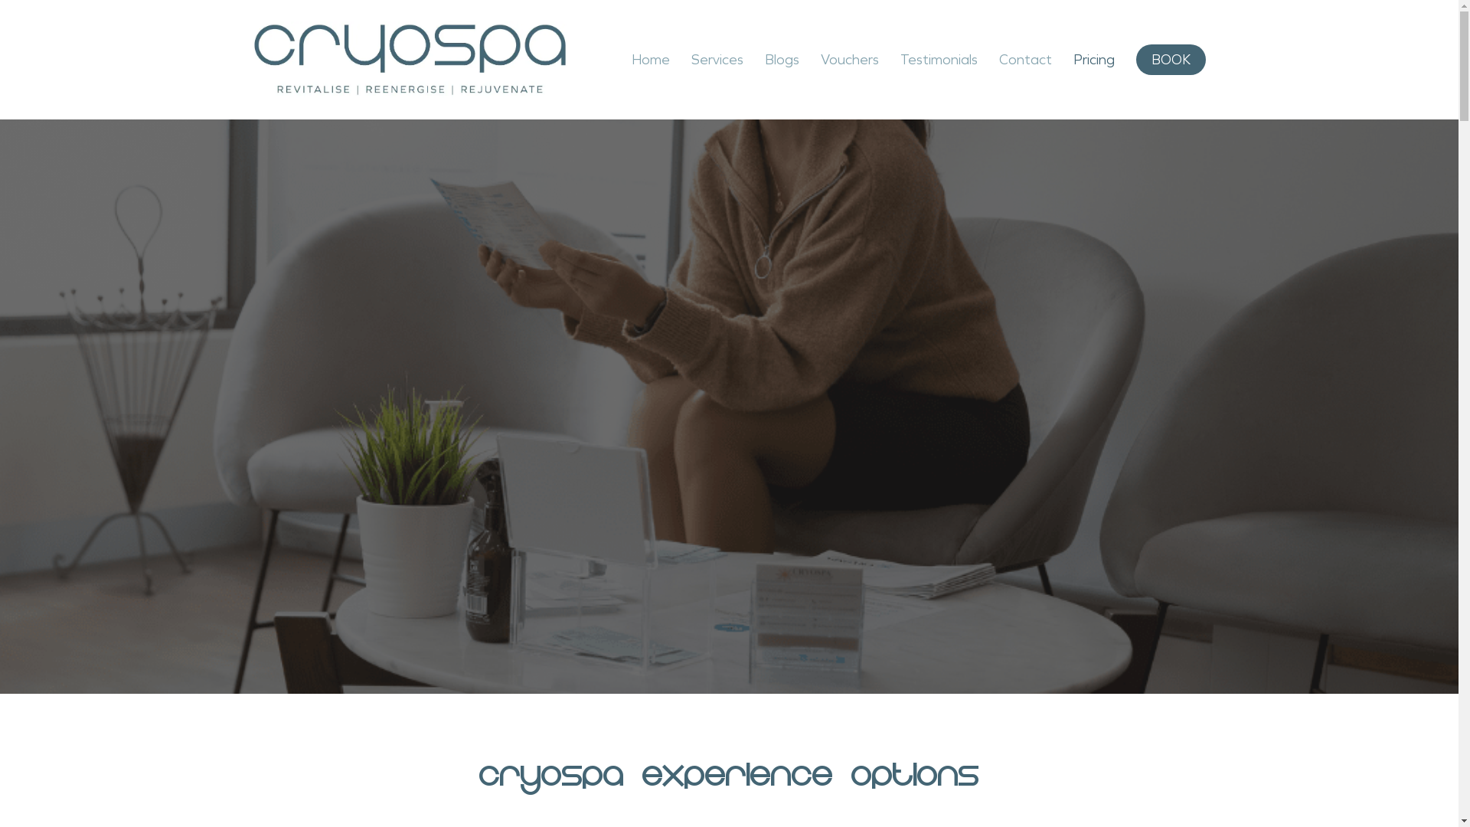 This screenshot has width=1470, height=827. What do you see at coordinates (651, 60) in the screenshot?
I see `Home` at bounding box center [651, 60].